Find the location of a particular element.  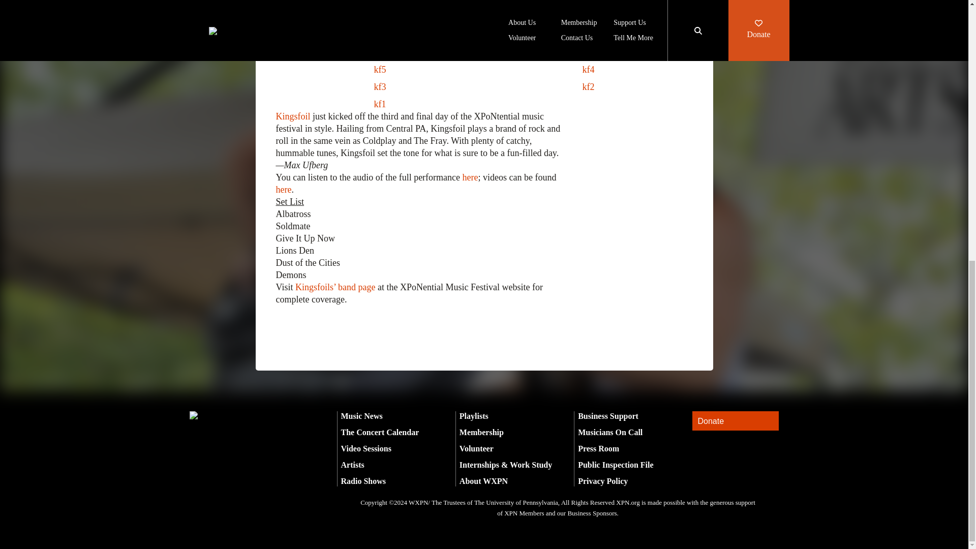

The Concert Calendar is located at coordinates (379, 432).